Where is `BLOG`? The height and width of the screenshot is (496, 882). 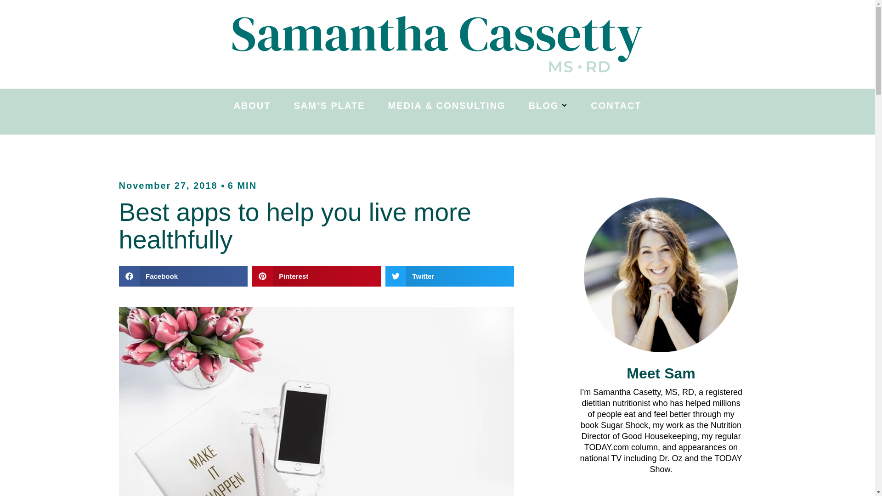 BLOG is located at coordinates (548, 106).